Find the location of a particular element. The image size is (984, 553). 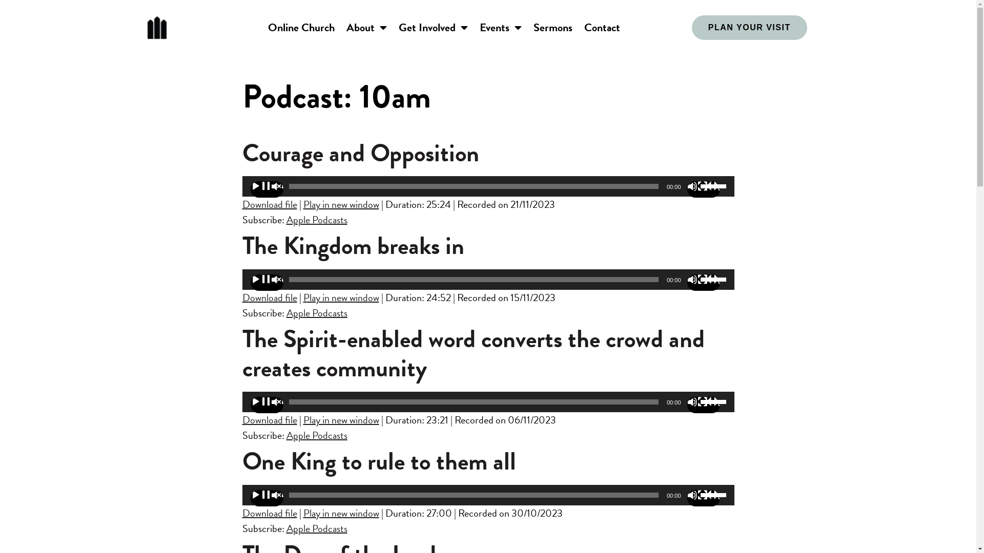

Download file is located at coordinates (270, 297).